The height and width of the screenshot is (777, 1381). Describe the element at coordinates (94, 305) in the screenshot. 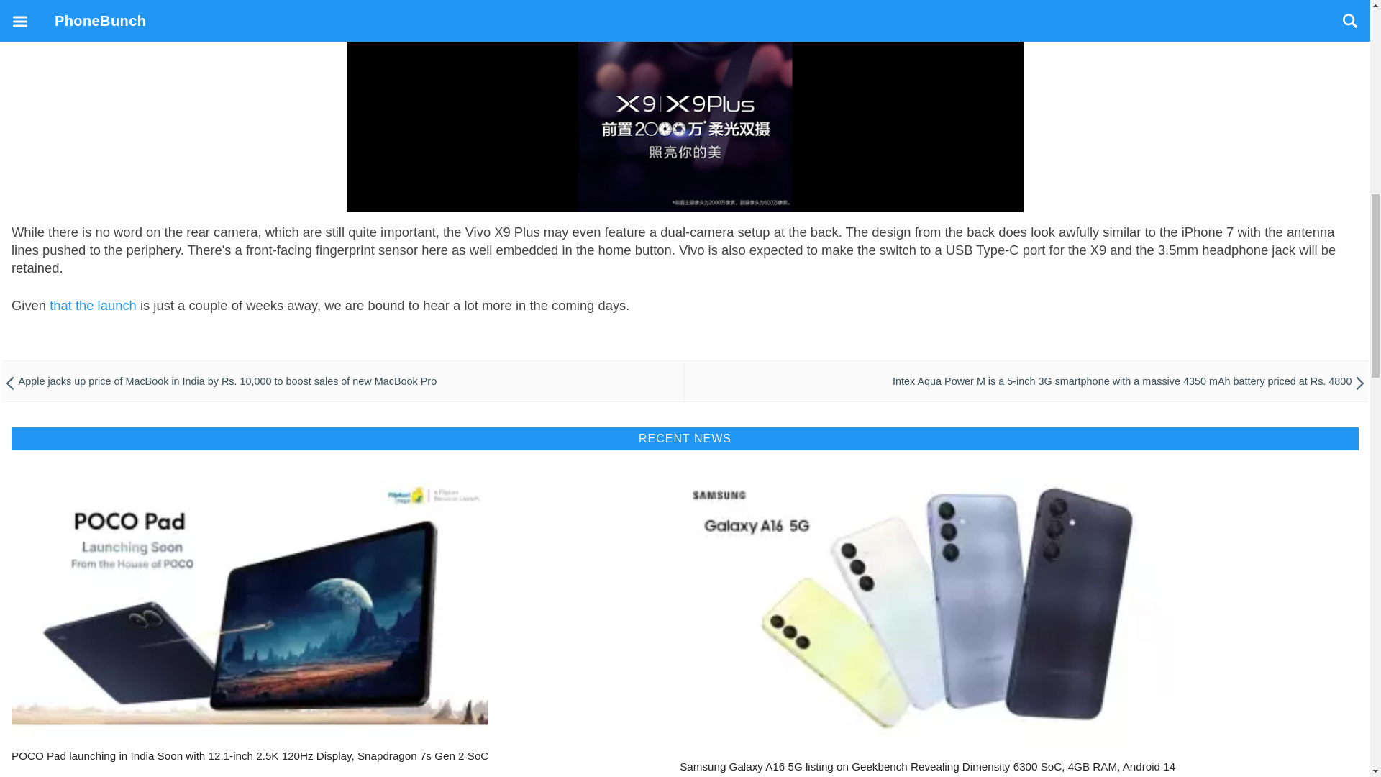

I see `Vivo X9 expected to launch on November 17` at that location.